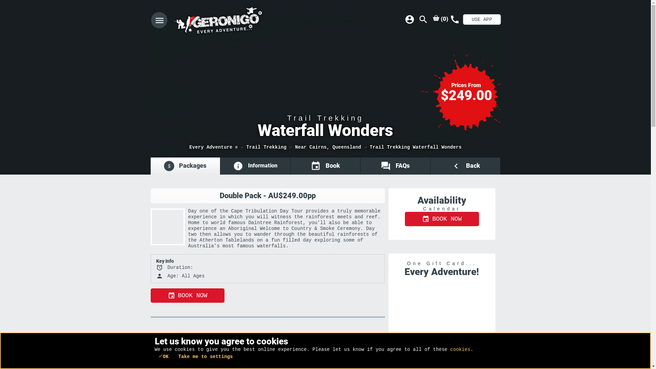 This screenshot has width=656, height=369. I want to click on event Book, so click(325, 166).